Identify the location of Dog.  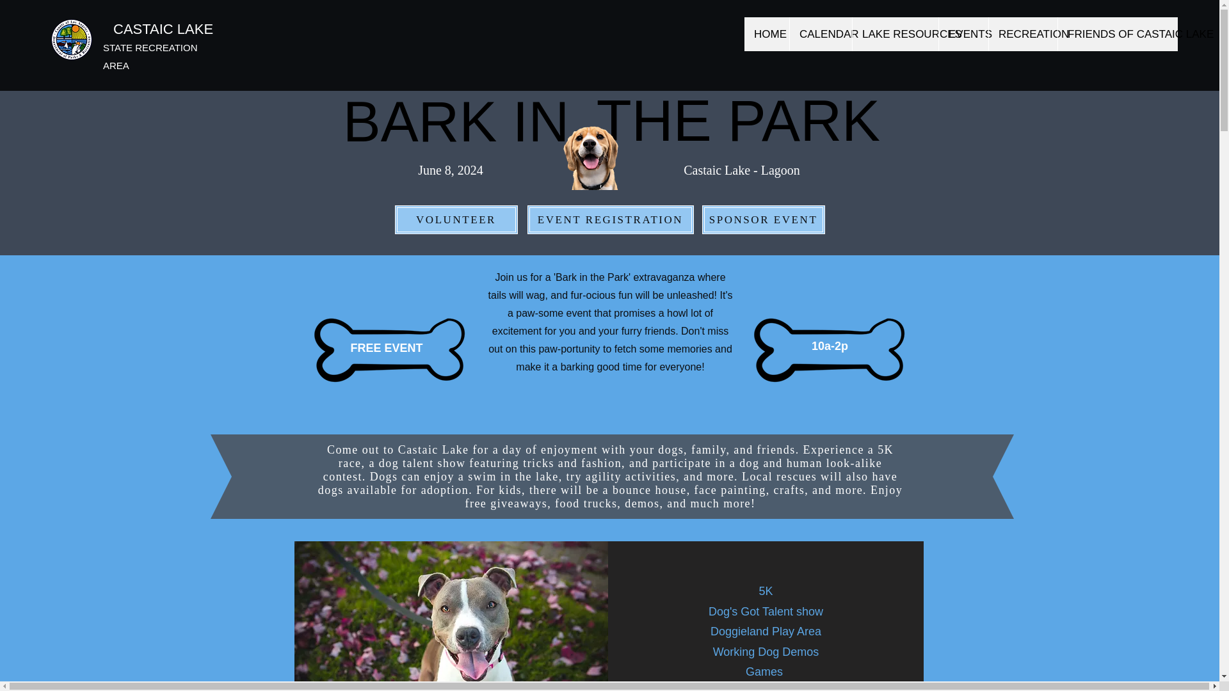
(452, 616).